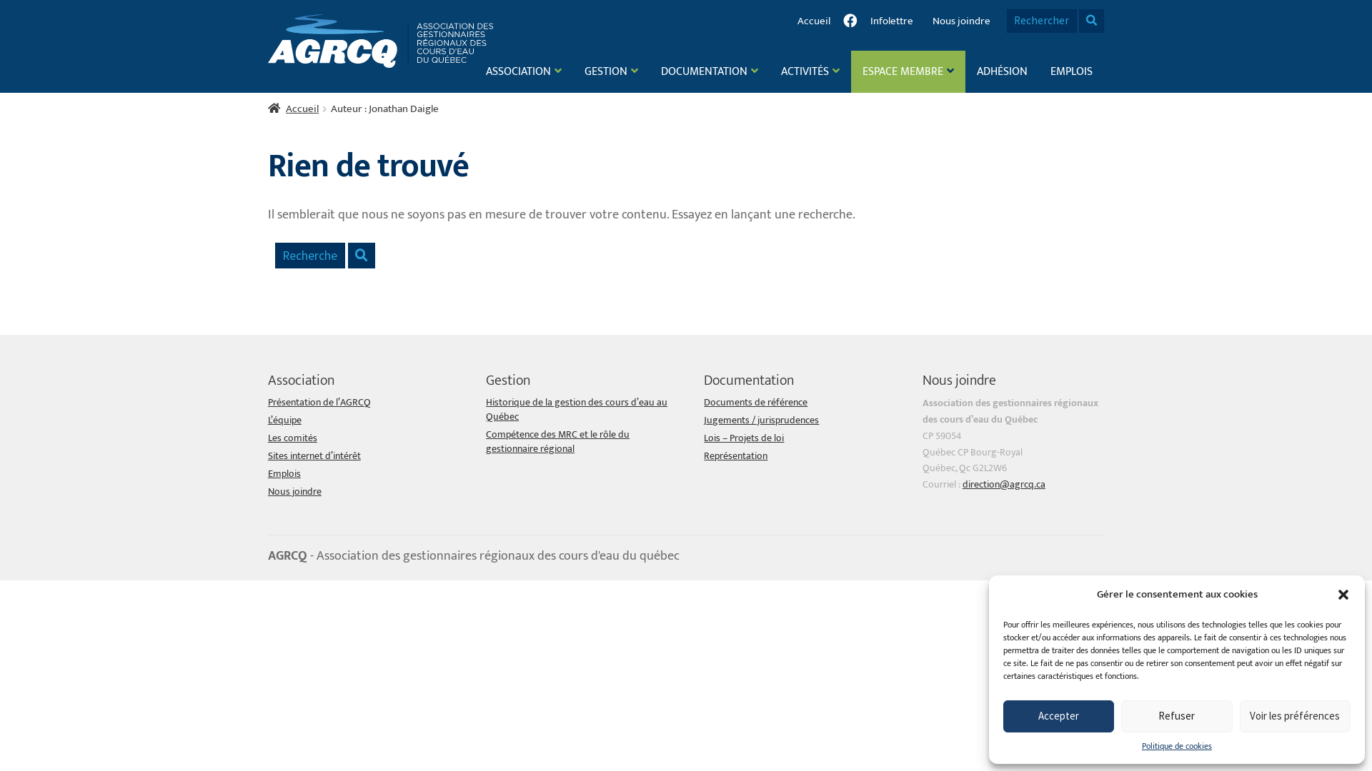 The image size is (1372, 771). What do you see at coordinates (1059, 717) in the screenshot?
I see `Accepter` at bounding box center [1059, 717].